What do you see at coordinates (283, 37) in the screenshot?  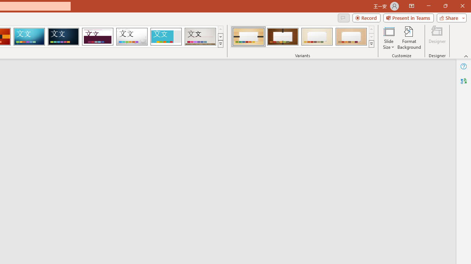 I see `Organic Variant 2` at bounding box center [283, 37].